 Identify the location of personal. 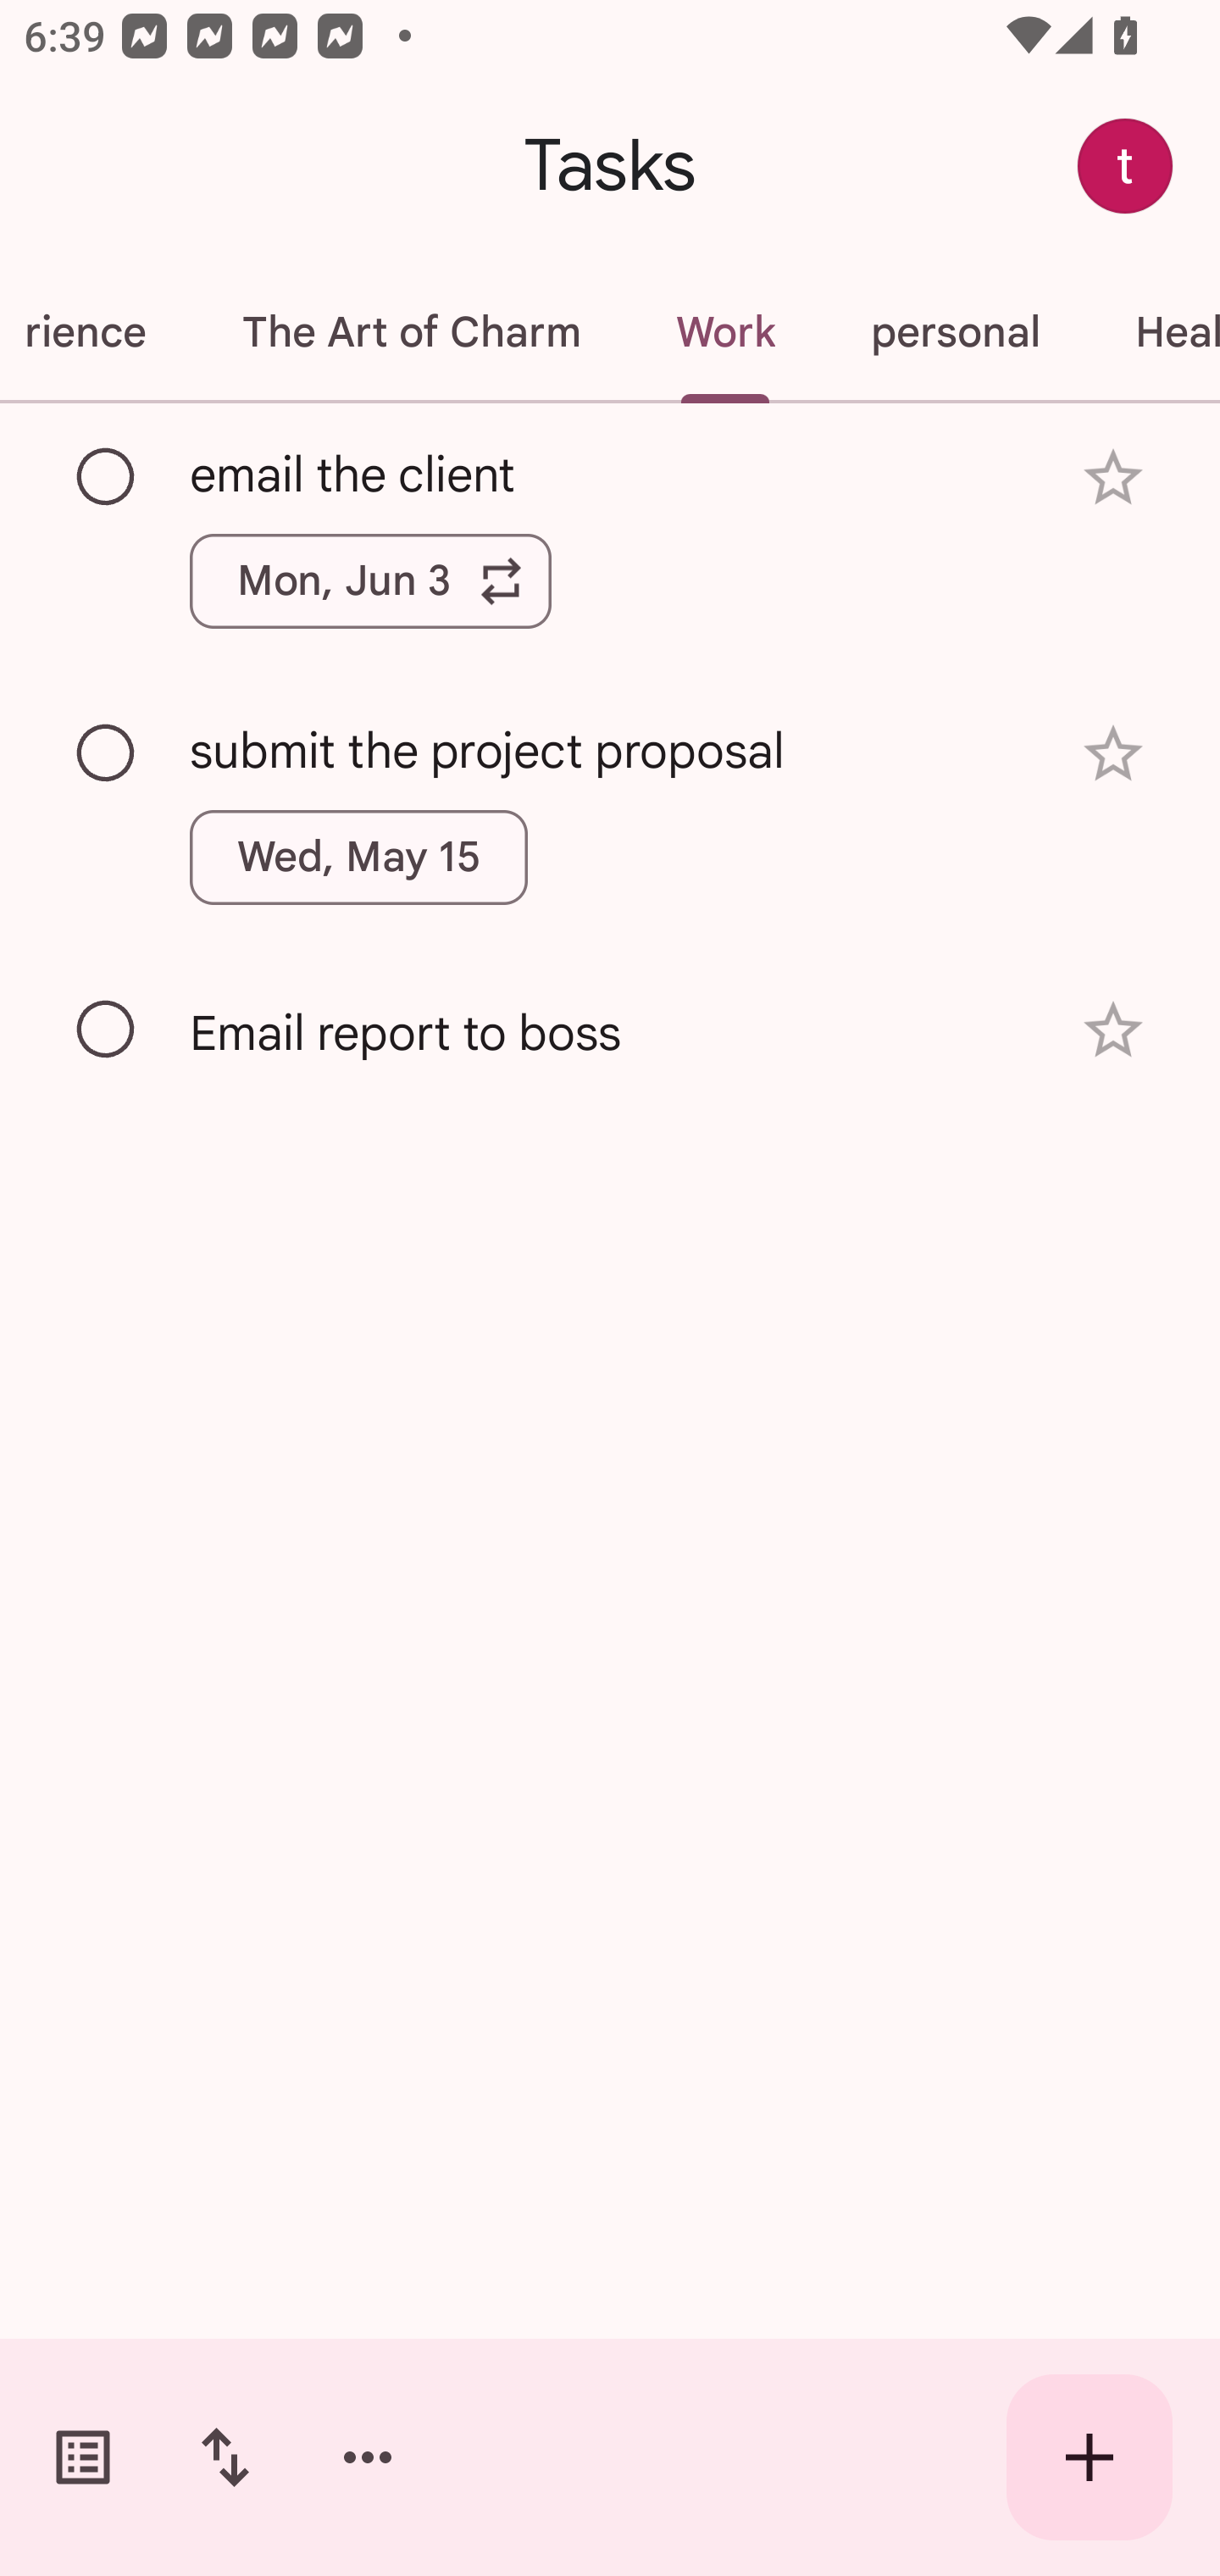
(954, 332).